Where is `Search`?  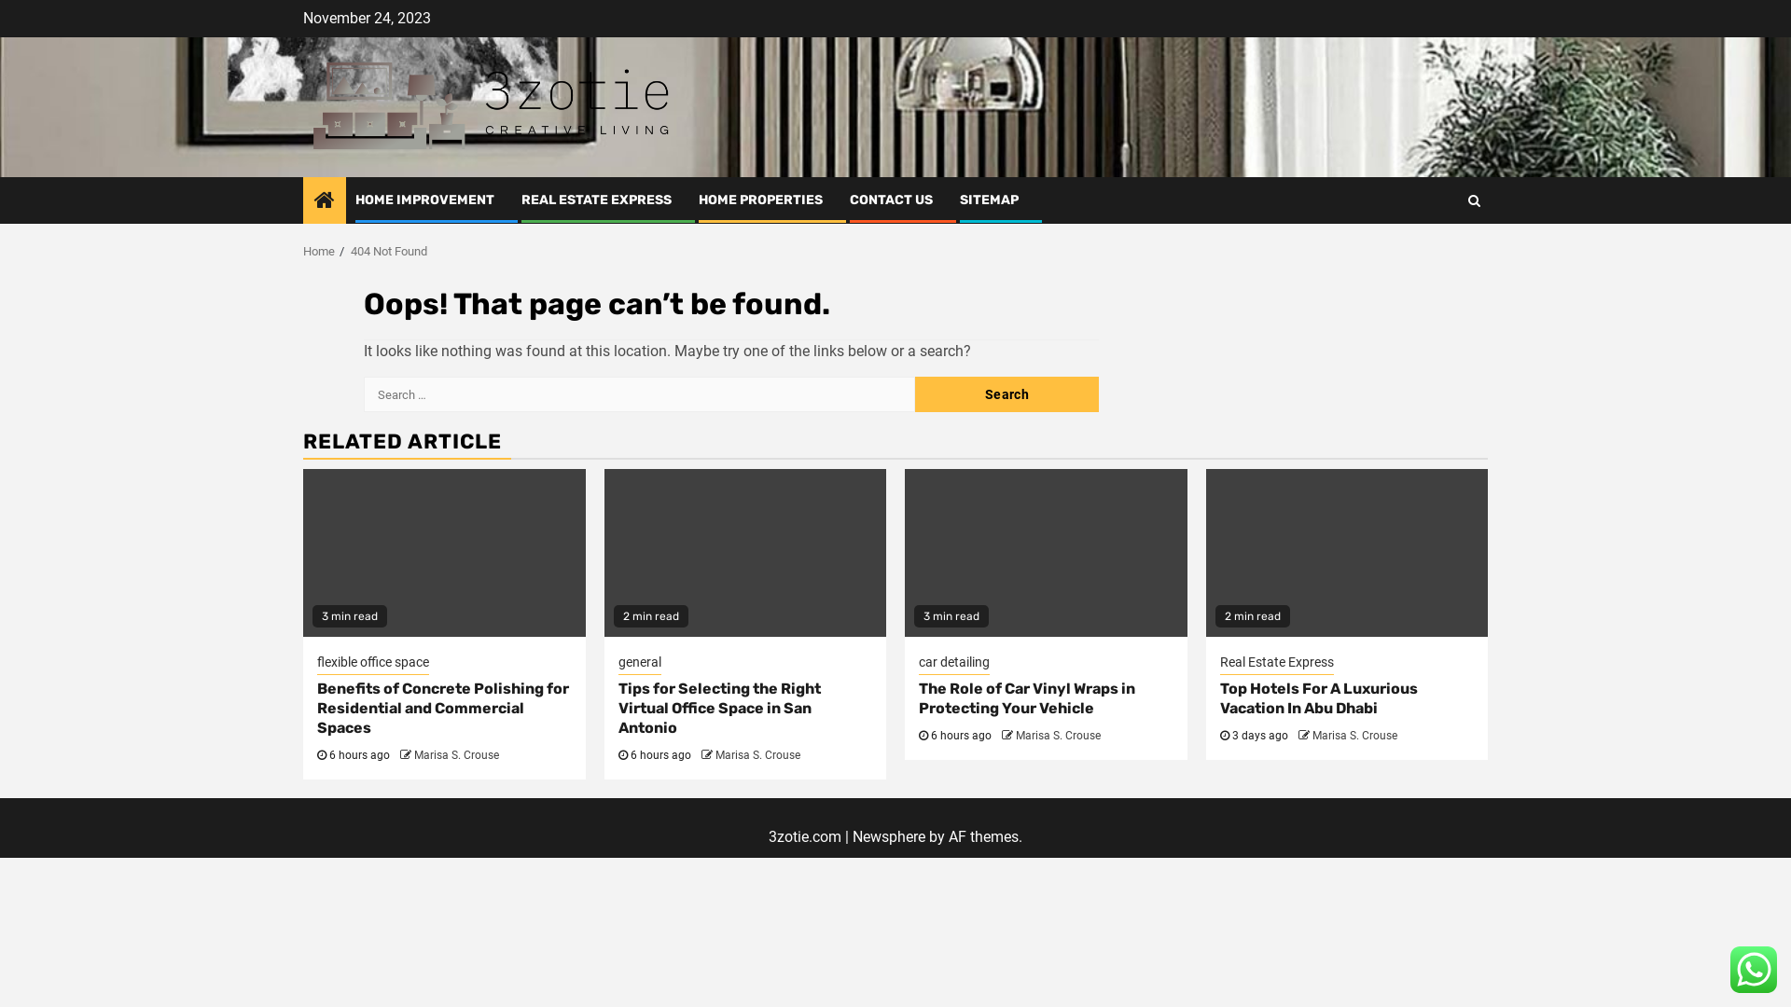 Search is located at coordinates (1007, 394).